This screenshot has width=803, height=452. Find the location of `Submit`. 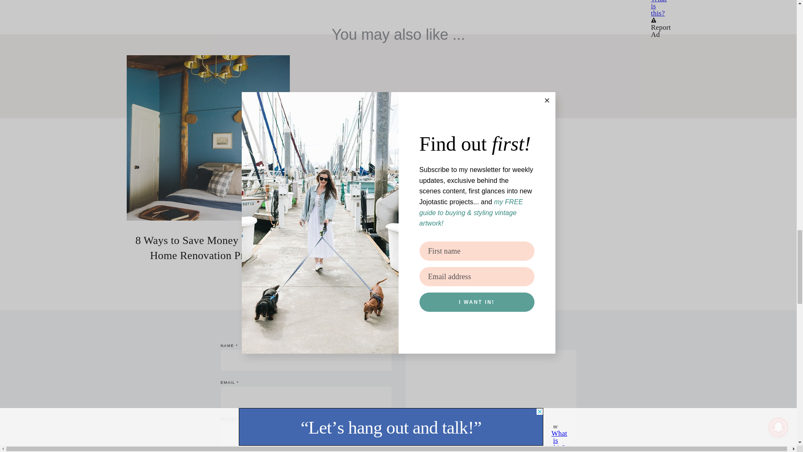

Submit is located at coordinates (554, 451).